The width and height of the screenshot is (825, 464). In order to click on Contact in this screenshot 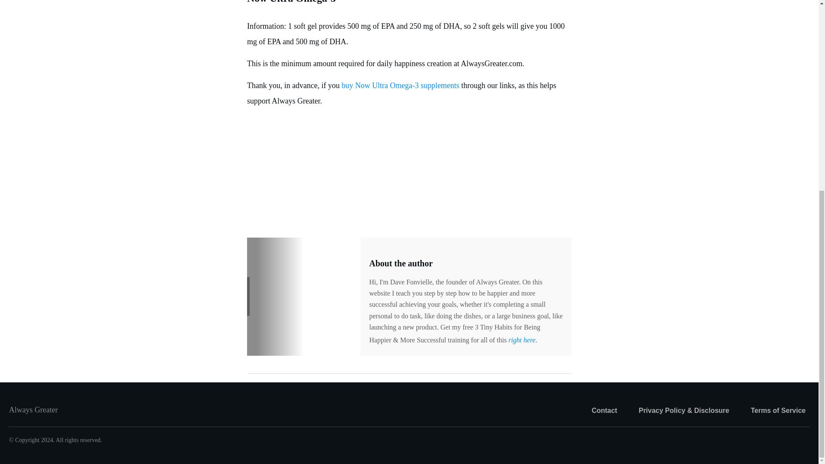, I will do `click(604, 411)`.